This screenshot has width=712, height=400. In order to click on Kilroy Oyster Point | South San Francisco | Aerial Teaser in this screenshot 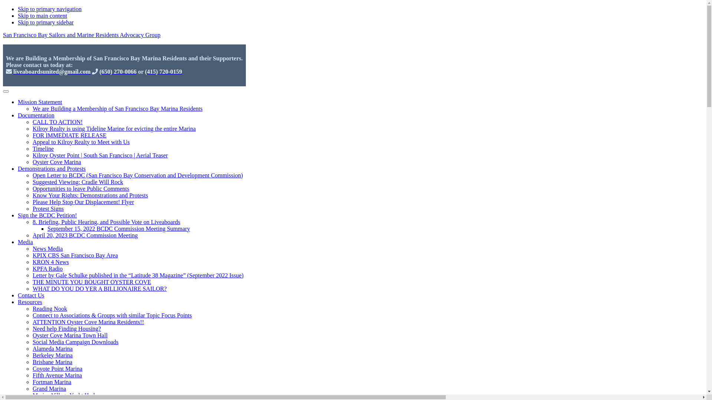, I will do `click(100, 156)`.